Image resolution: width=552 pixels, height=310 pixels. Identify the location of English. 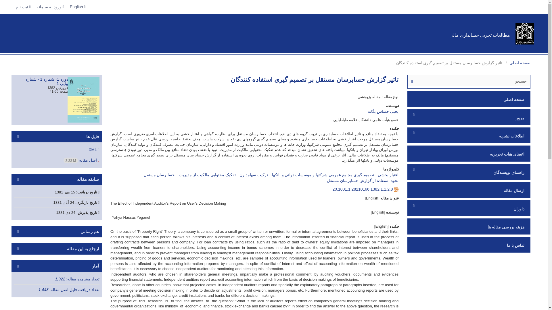
(78, 7).